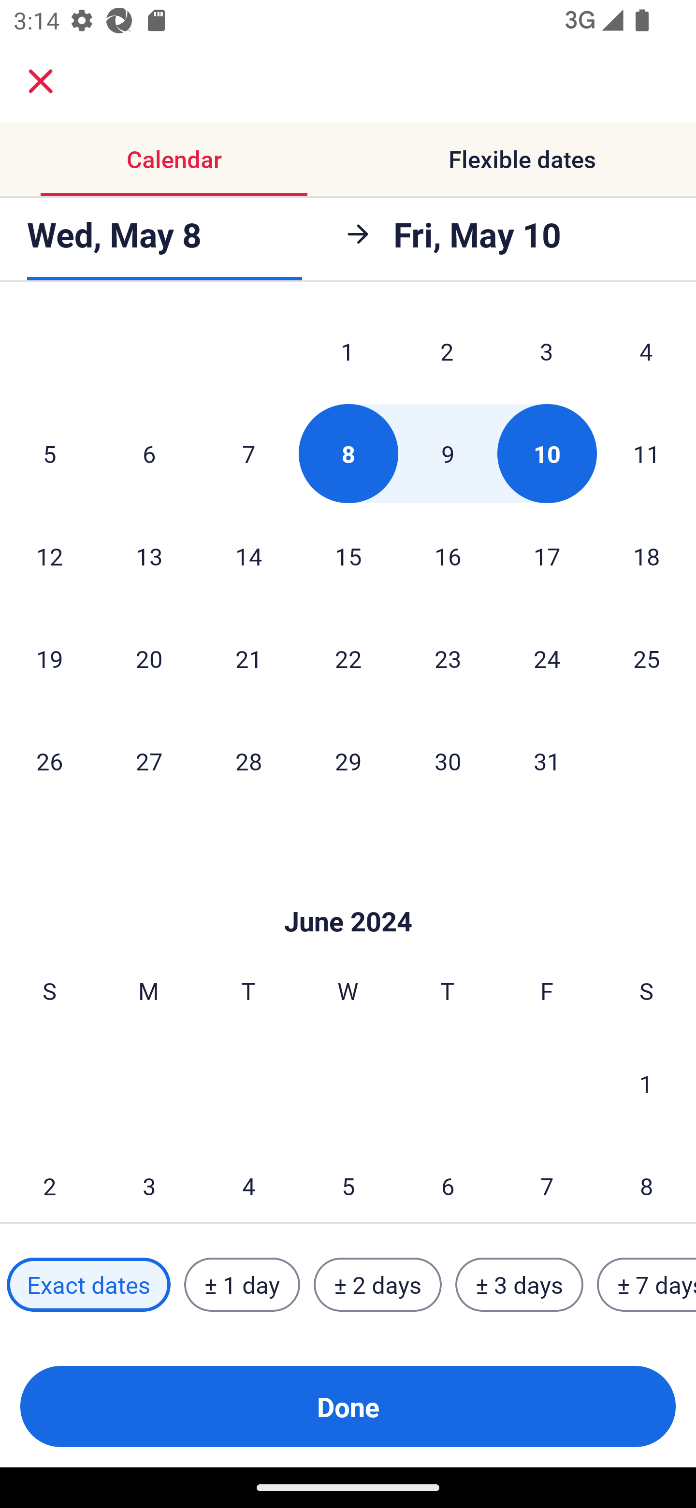 Image resolution: width=696 pixels, height=1508 pixels. I want to click on 3 Friday, May 3, 2024, so click(547, 355).